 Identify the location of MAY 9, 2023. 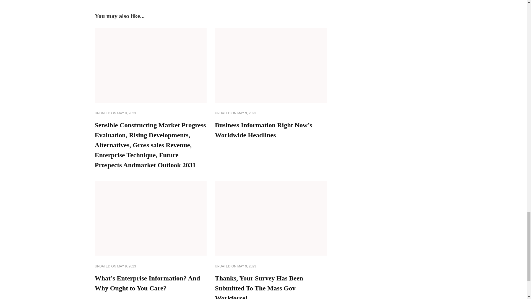
(247, 266).